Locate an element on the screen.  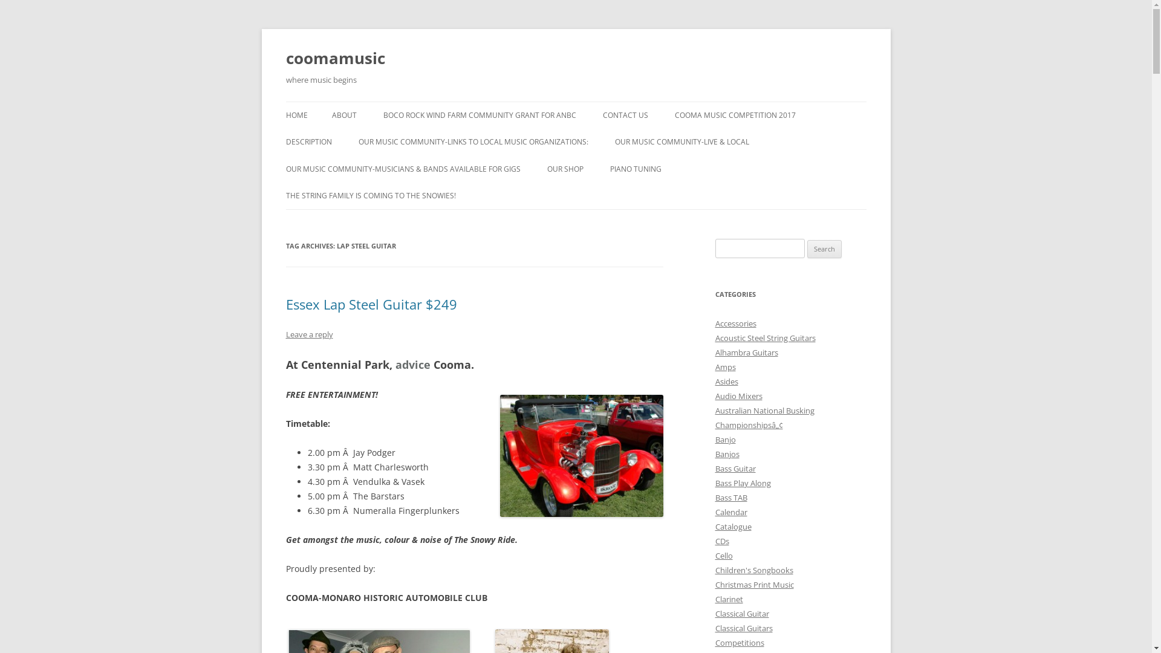
Cello is located at coordinates (723, 556).